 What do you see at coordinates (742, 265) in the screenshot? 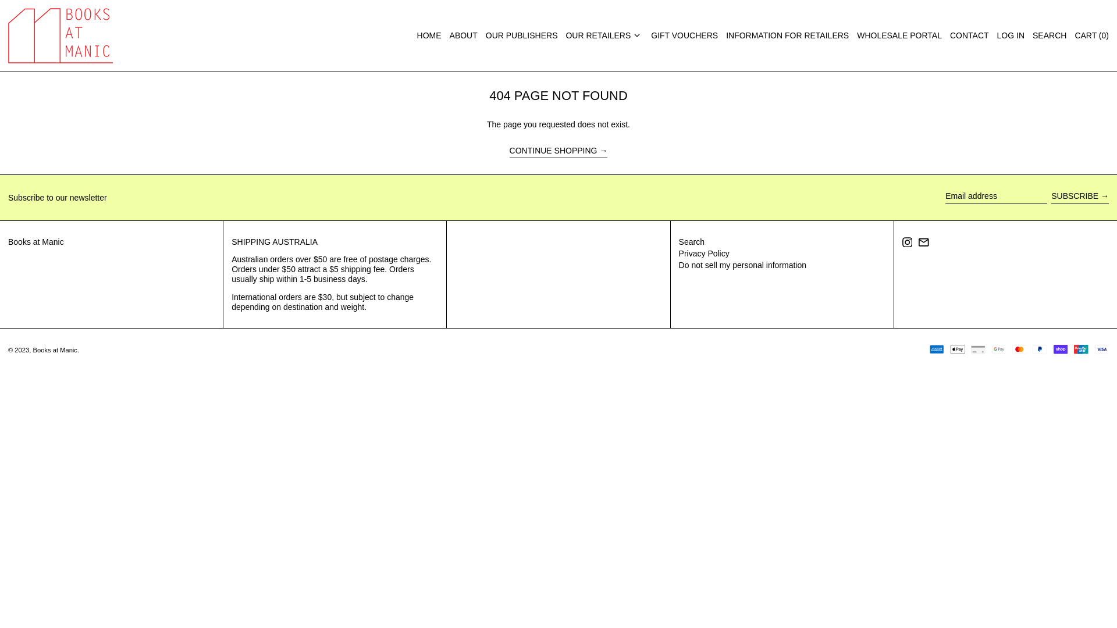
I see `Do not sell my personal information` at bounding box center [742, 265].